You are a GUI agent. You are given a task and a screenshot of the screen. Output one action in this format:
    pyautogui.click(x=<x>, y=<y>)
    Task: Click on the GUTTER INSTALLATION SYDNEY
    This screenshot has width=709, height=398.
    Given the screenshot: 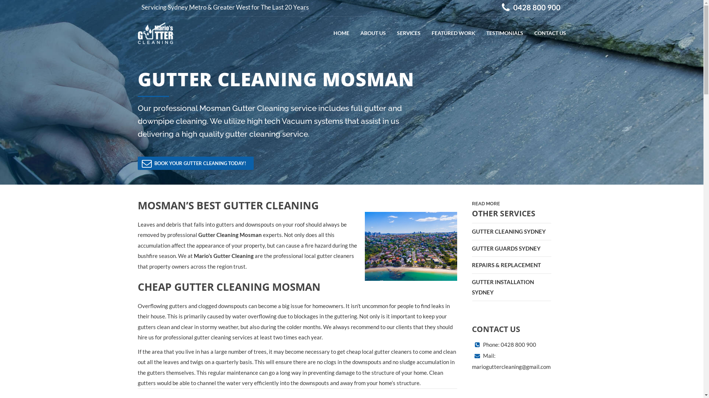 What is the action you would take?
    pyautogui.click(x=512, y=287)
    